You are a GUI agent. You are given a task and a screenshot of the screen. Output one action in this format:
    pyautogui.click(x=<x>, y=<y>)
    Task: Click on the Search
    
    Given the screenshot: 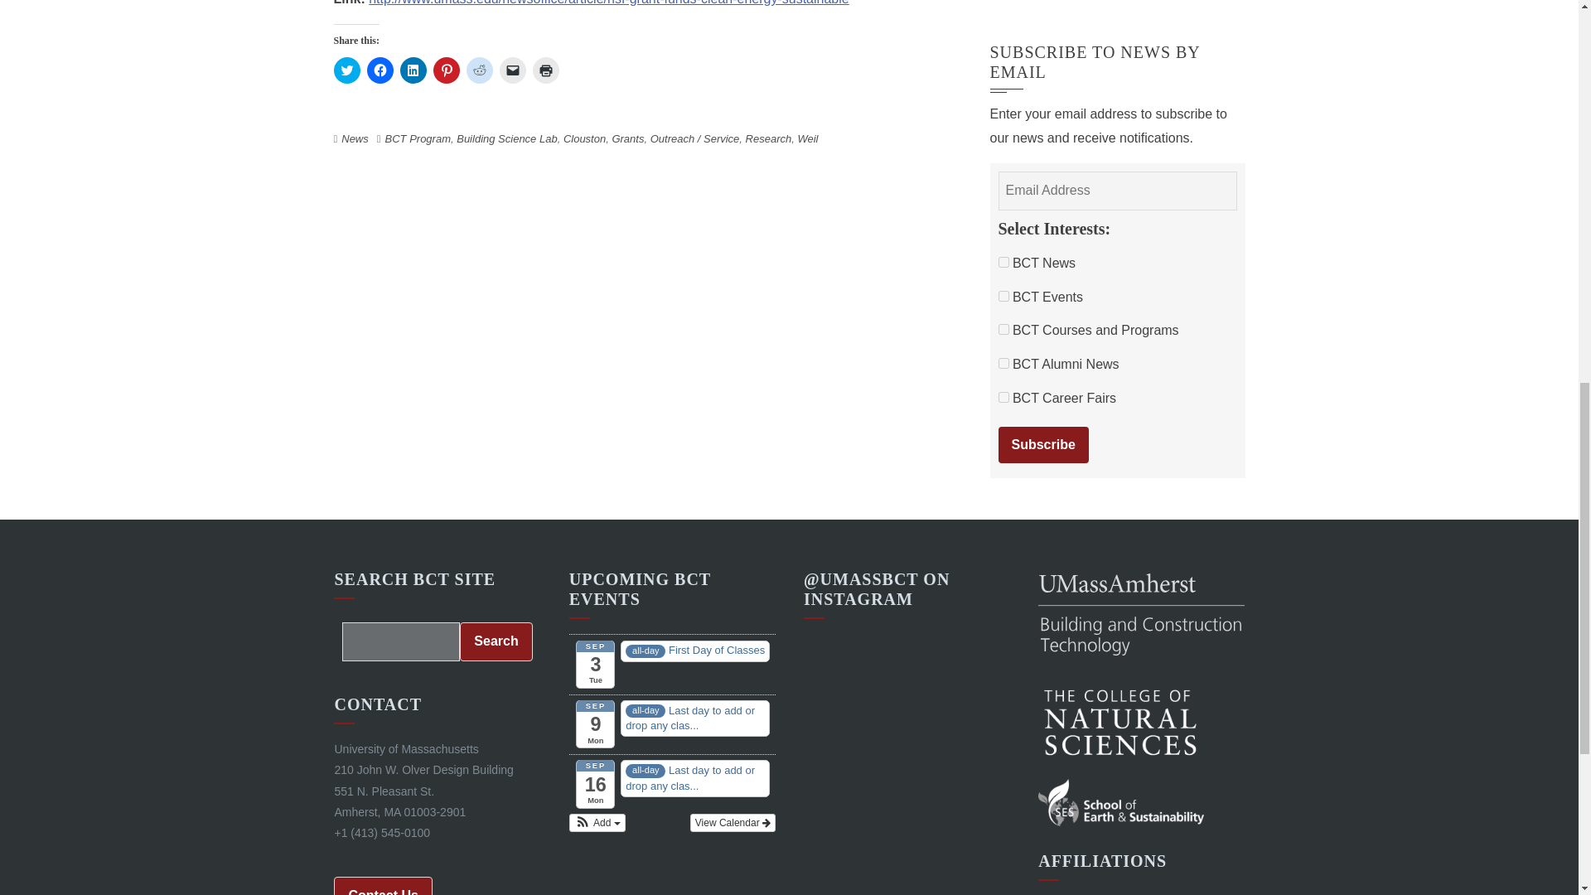 What is the action you would take?
    pyautogui.click(x=496, y=641)
    